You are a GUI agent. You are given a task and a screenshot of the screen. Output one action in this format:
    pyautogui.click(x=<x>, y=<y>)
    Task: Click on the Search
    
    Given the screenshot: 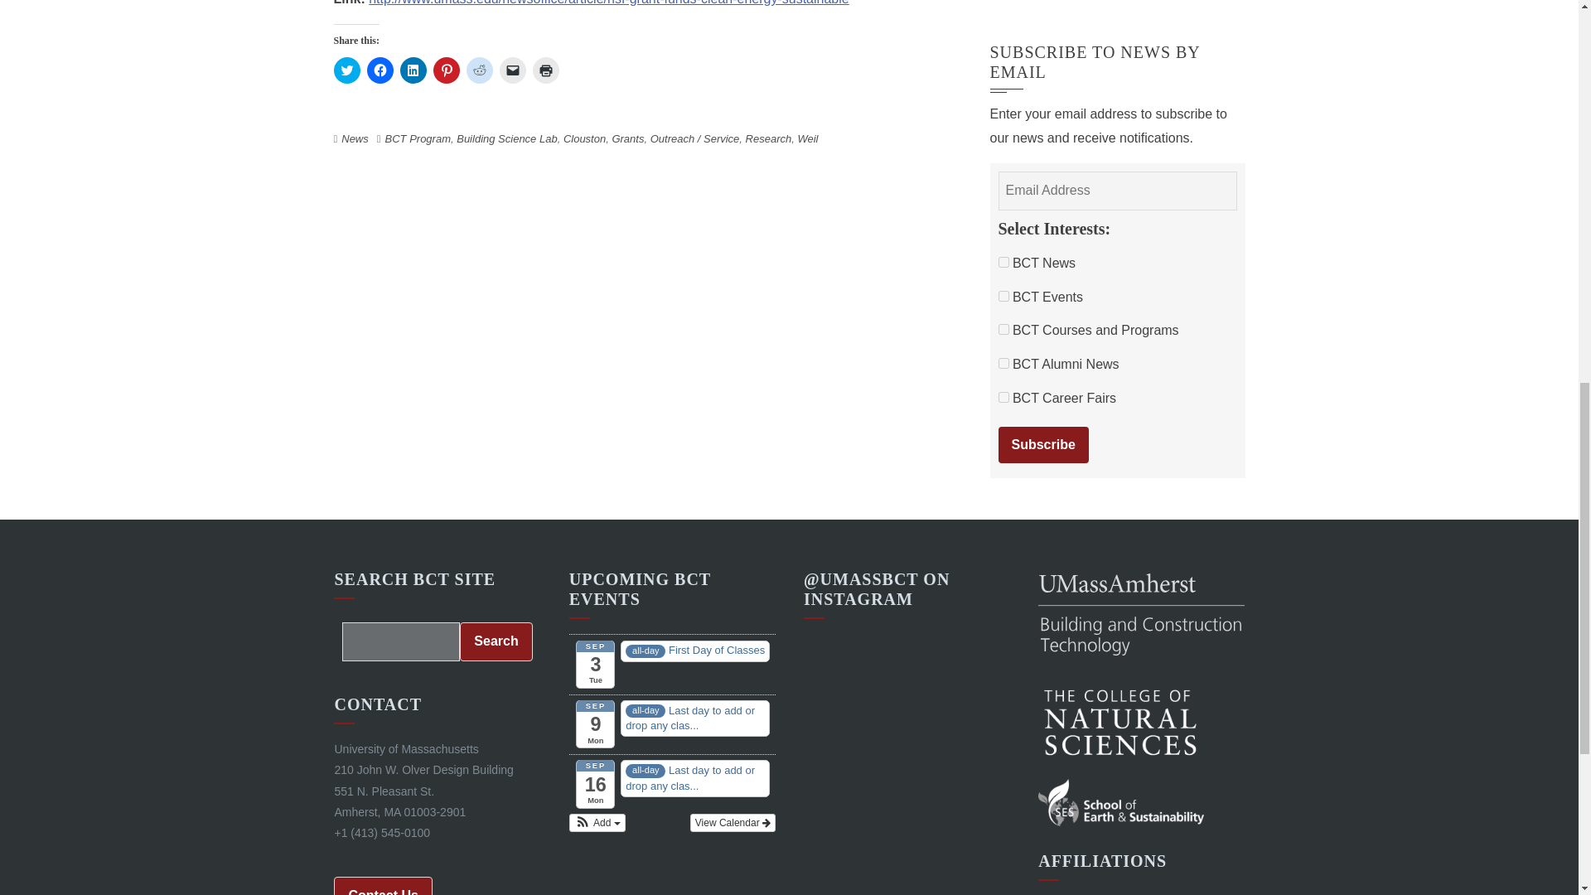 What is the action you would take?
    pyautogui.click(x=496, y=641)
    